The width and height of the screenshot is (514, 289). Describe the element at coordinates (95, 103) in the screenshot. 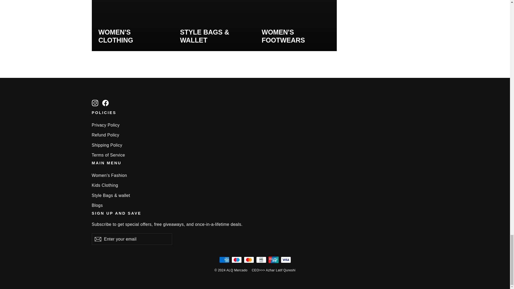

I see `instagram` at that location.